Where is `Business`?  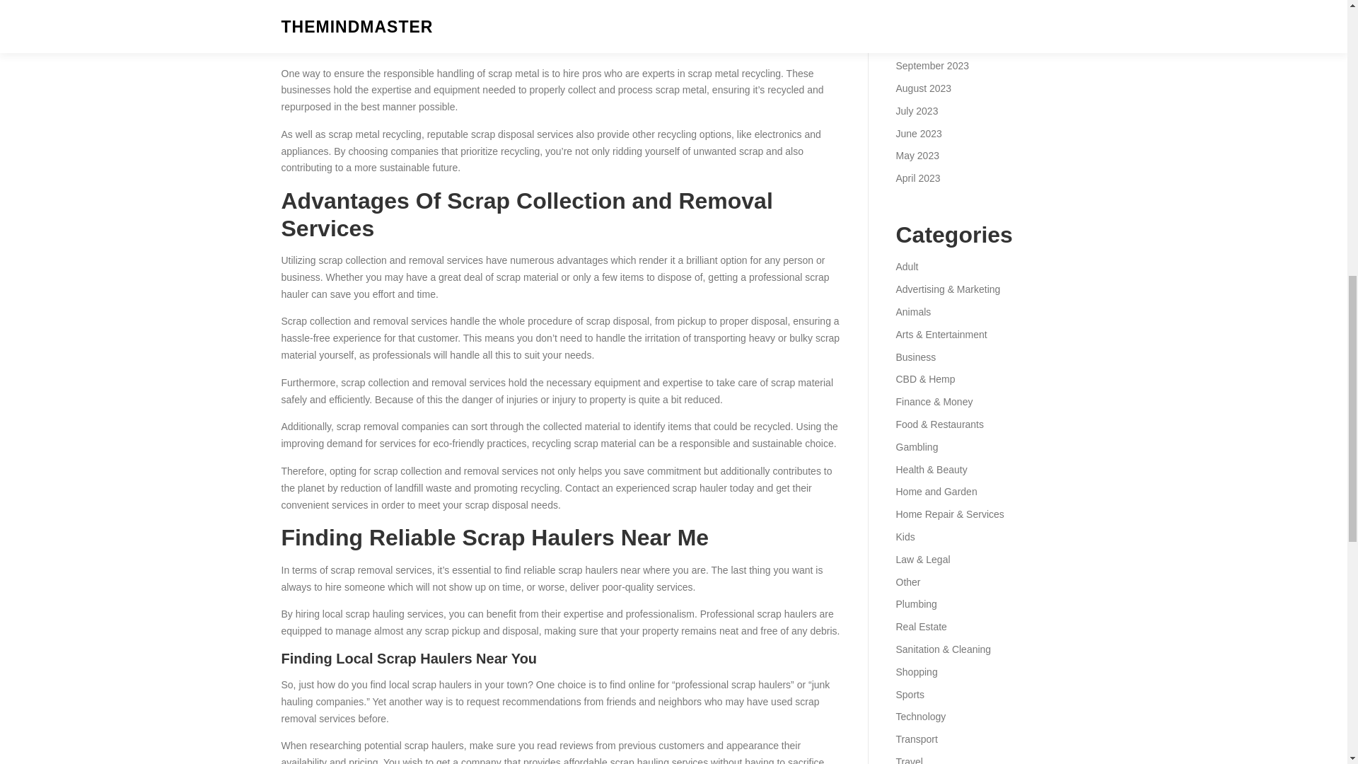 Business is located at coordinates (915, 357).